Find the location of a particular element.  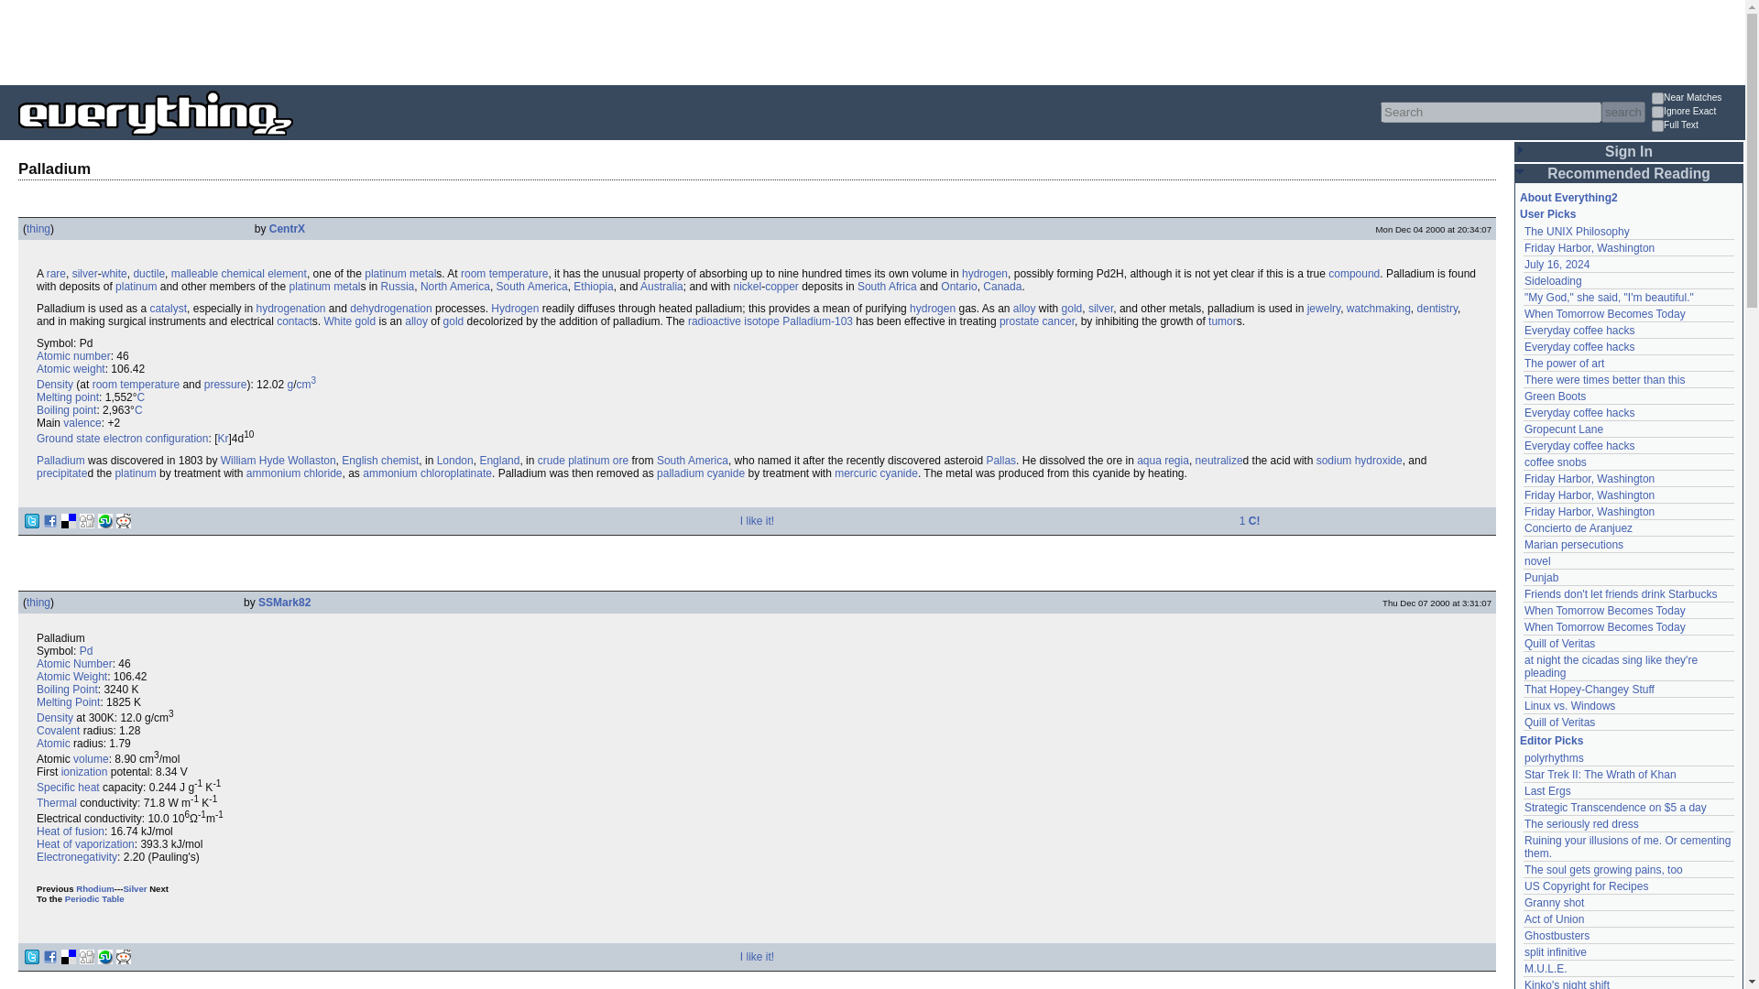

room temperature is located at coordinates (504, 273).